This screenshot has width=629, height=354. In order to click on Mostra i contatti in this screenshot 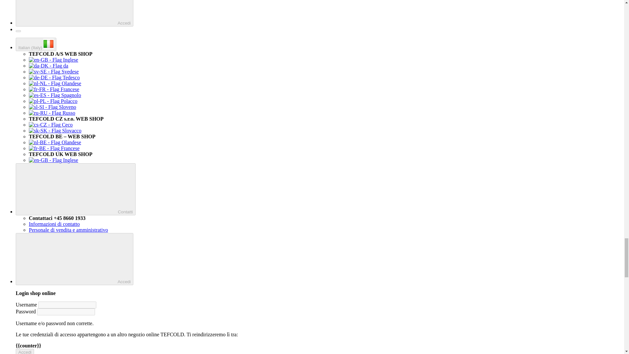, I will do `click(76, 189)`.